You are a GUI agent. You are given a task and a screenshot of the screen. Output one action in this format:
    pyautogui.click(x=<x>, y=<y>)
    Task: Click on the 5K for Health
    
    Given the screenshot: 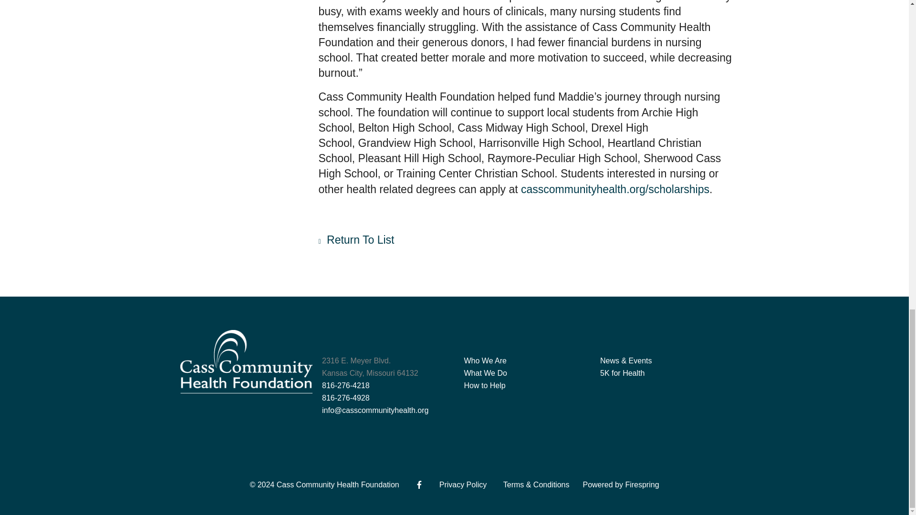 What is the action you would take?
    pyautogui.click(x=622, y=373)
    